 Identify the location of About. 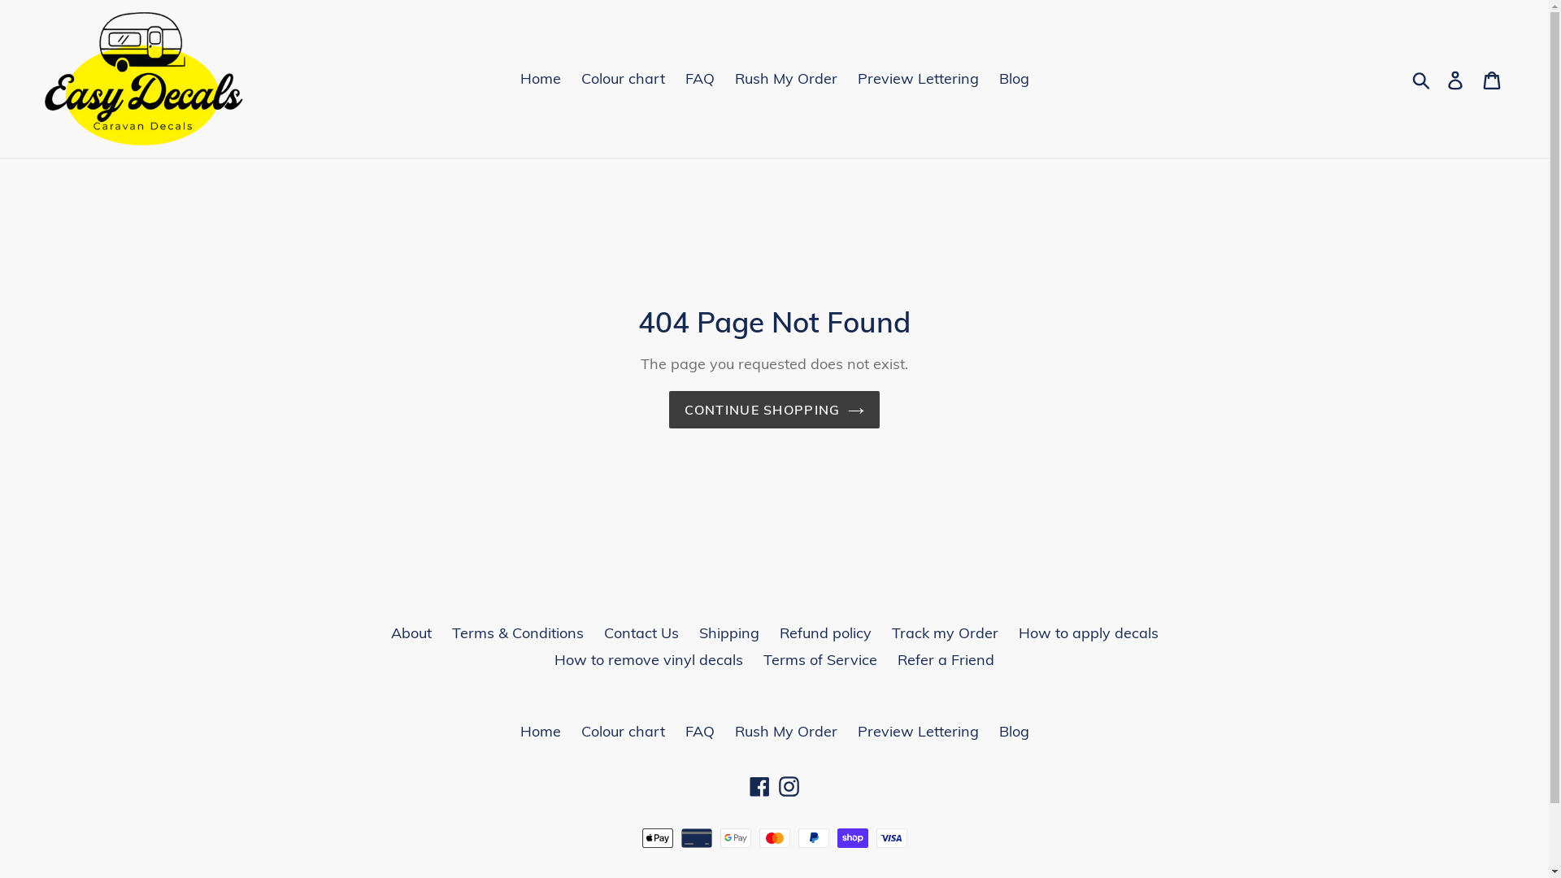
(411, 632).